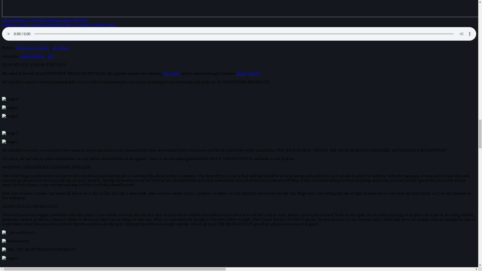 The width and height of the screenshot is (482, 271). Describe the element at coordinates (33, 48) in the screenshot. I see `Play in new window` at that location.